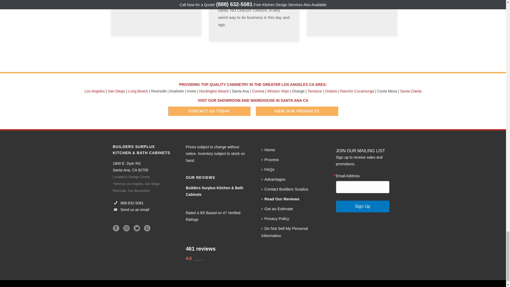  Describe the element at coordinates (126, 228) in the screenshot. I see `Follow Us on instagram` at that location.